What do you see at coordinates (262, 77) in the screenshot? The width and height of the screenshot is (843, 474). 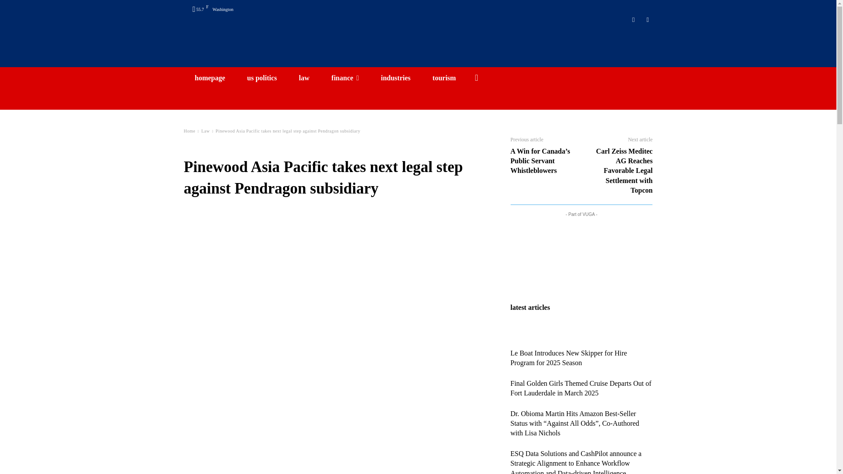 I see `us politics` at bounding box center [262, 77].